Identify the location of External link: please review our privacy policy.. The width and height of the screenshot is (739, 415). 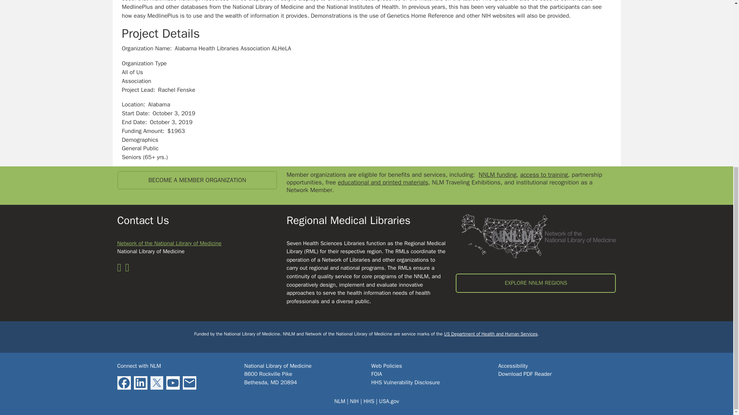
(189, 382).